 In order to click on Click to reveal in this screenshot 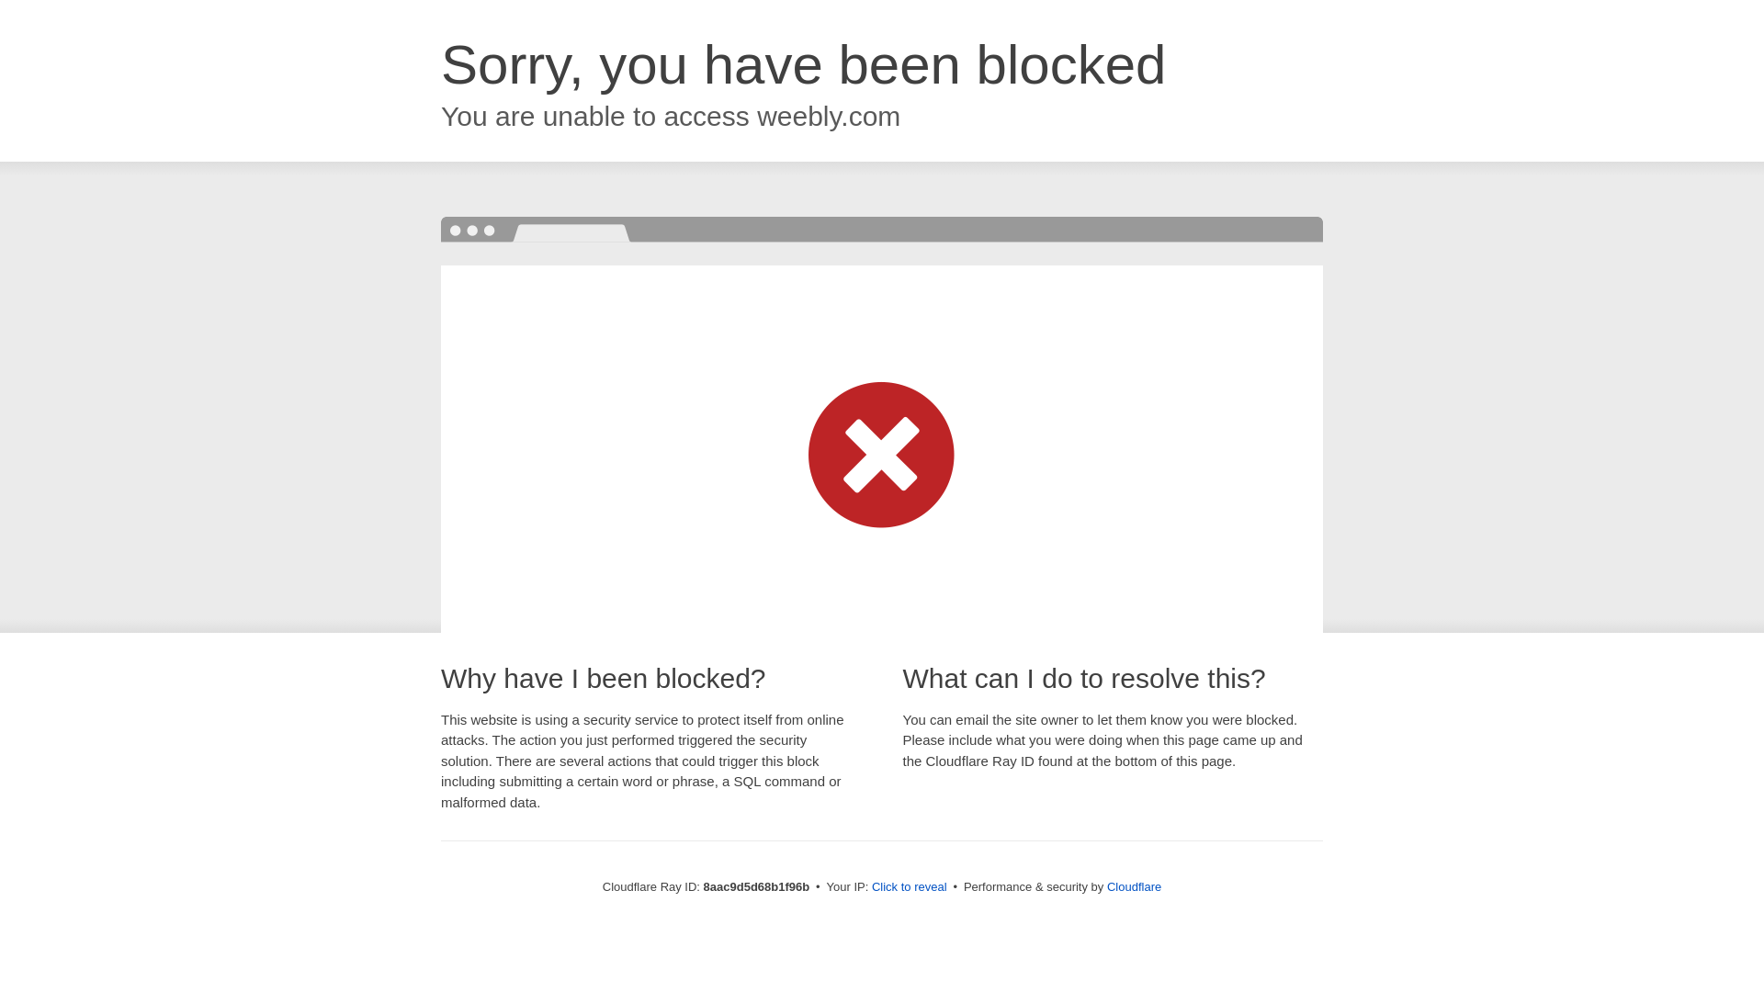, I will do `click(910, 887)`.